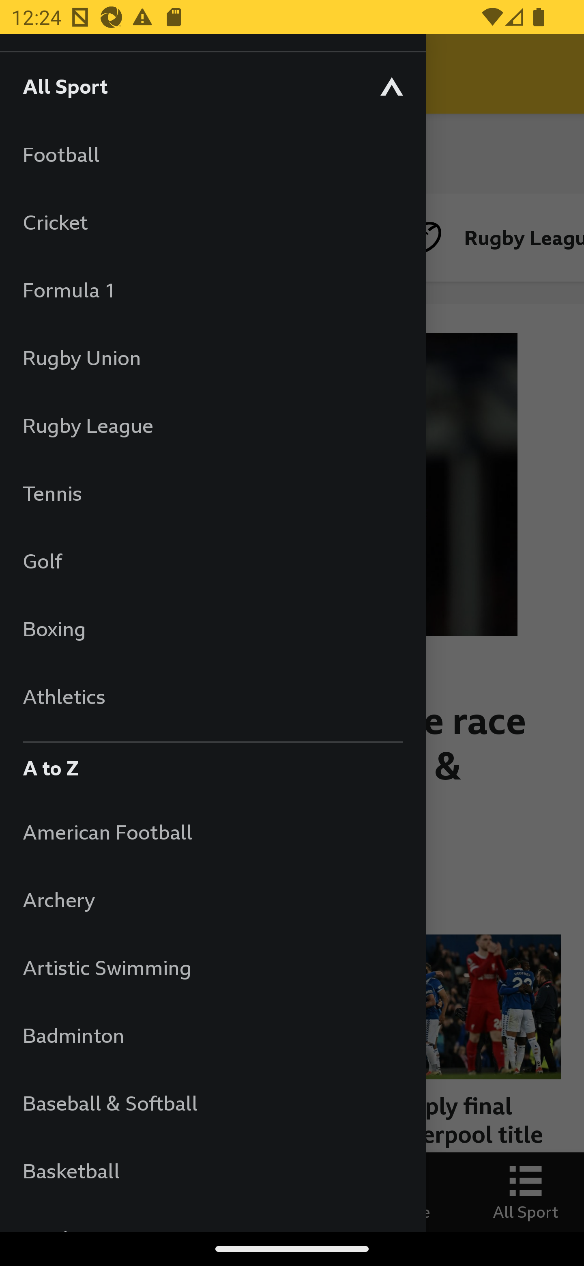 The width and height of the screenshot is (584, 1266). I want to click on Rugby Union, so click(213, 357).